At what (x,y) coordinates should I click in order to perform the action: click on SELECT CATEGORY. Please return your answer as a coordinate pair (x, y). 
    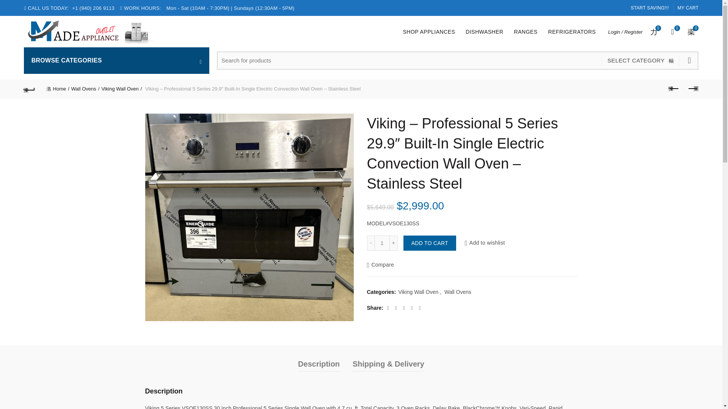
    Looking at the image, I should click on (526, 32).